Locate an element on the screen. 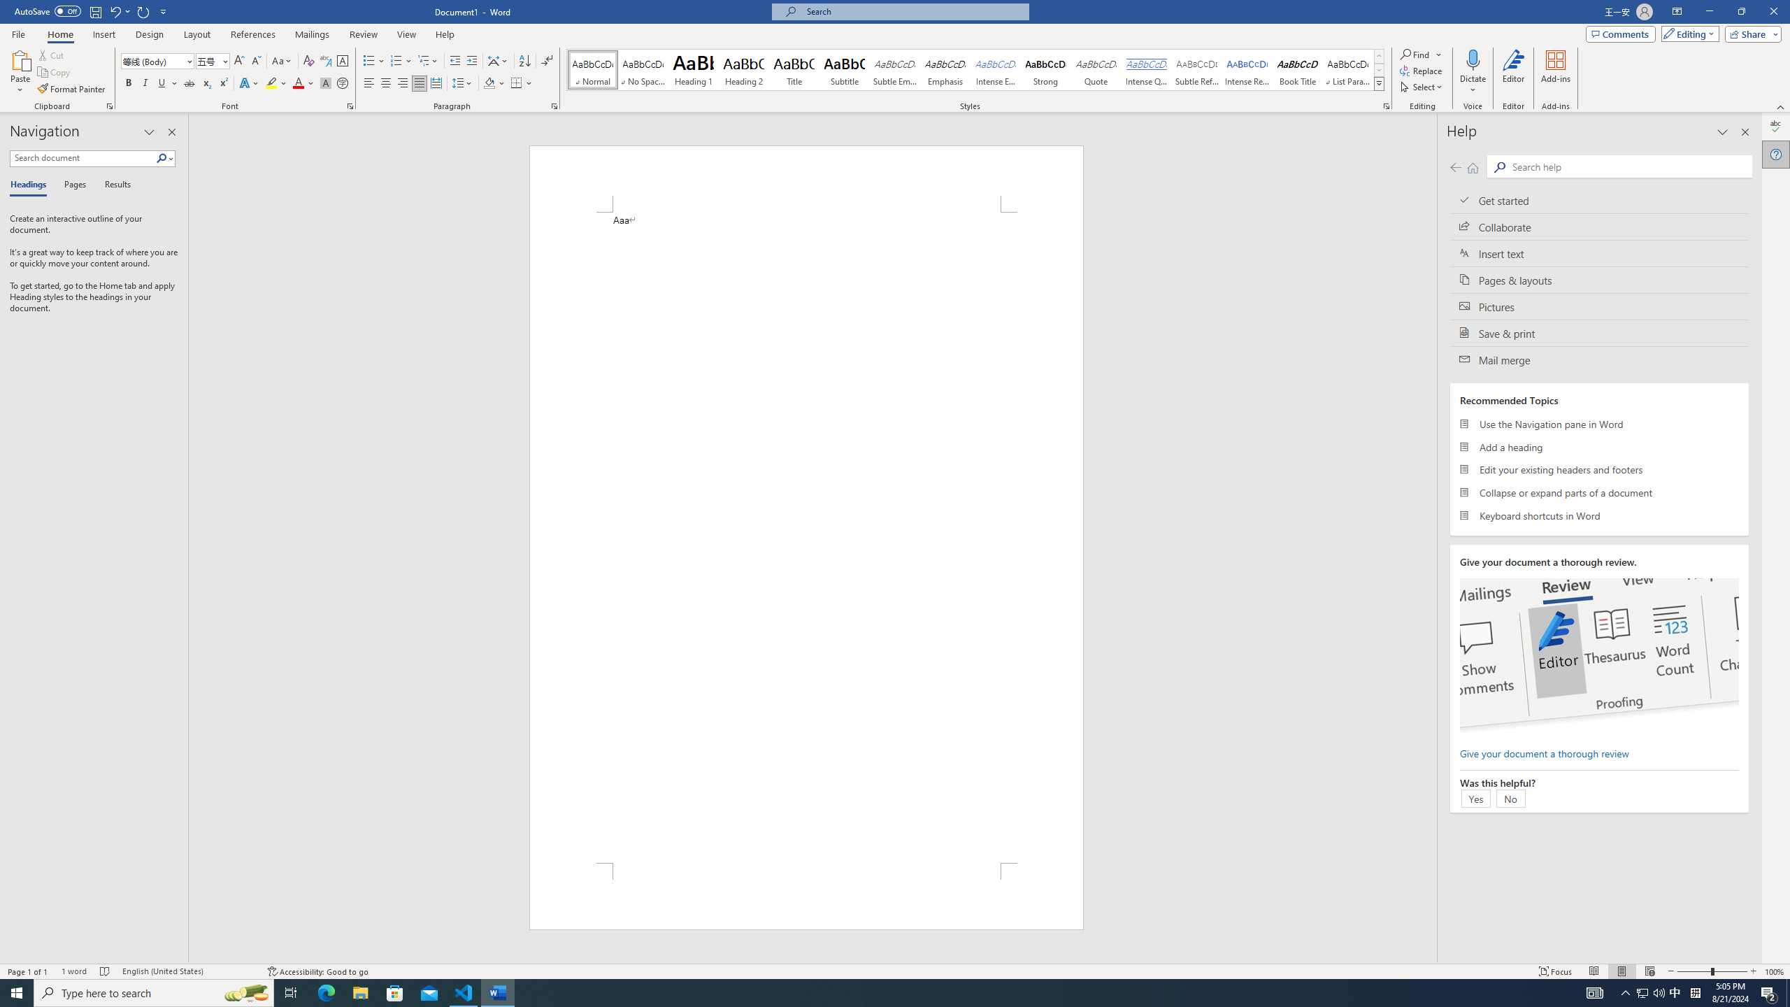 The image size is (1790, 1007). Restore Down is located at coordinates (1741, 12).